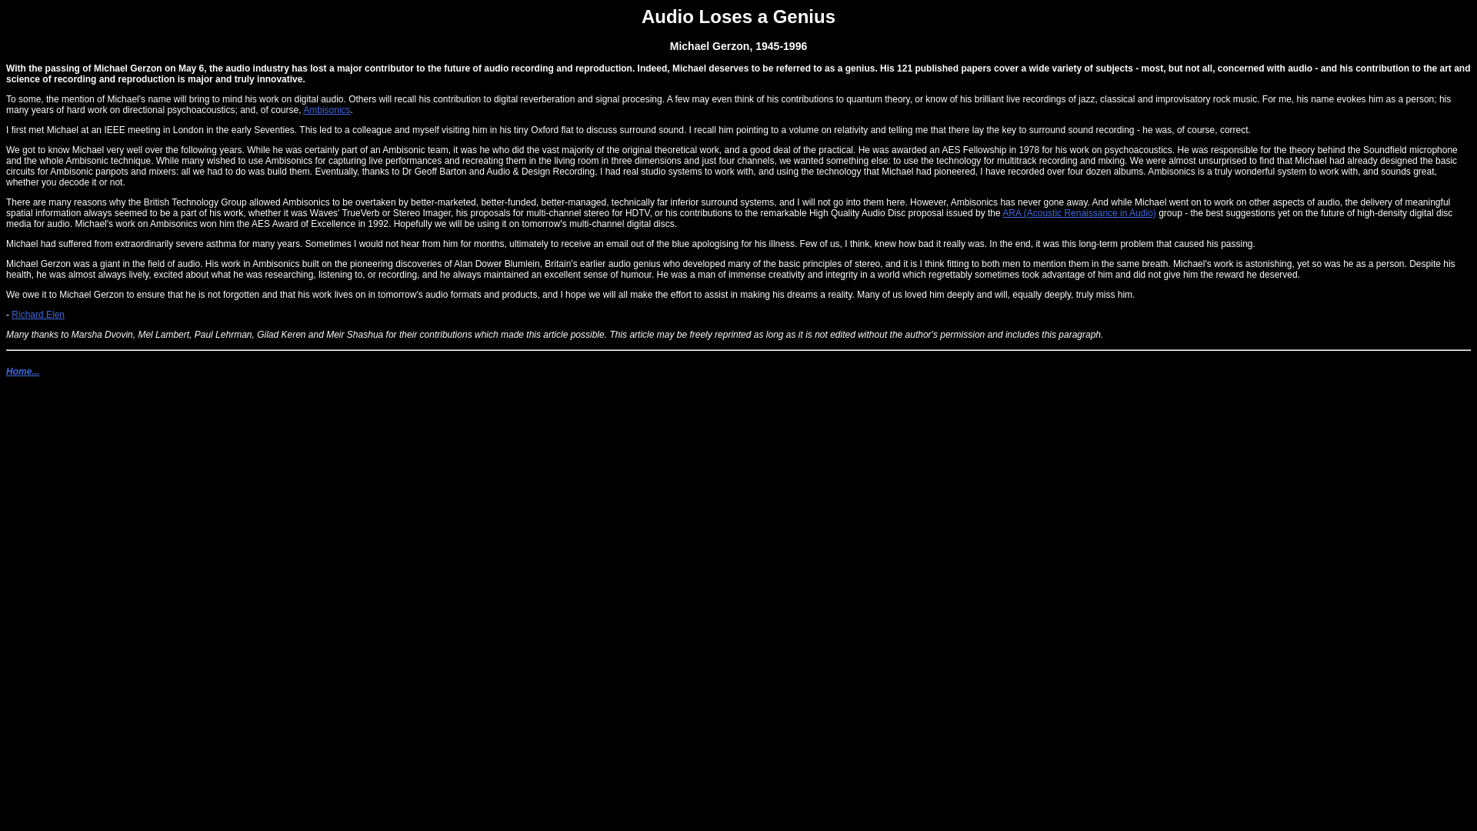  Describe the element at coordinates (38, 314) in the screenshot. I see `Richard Elen` at that location.